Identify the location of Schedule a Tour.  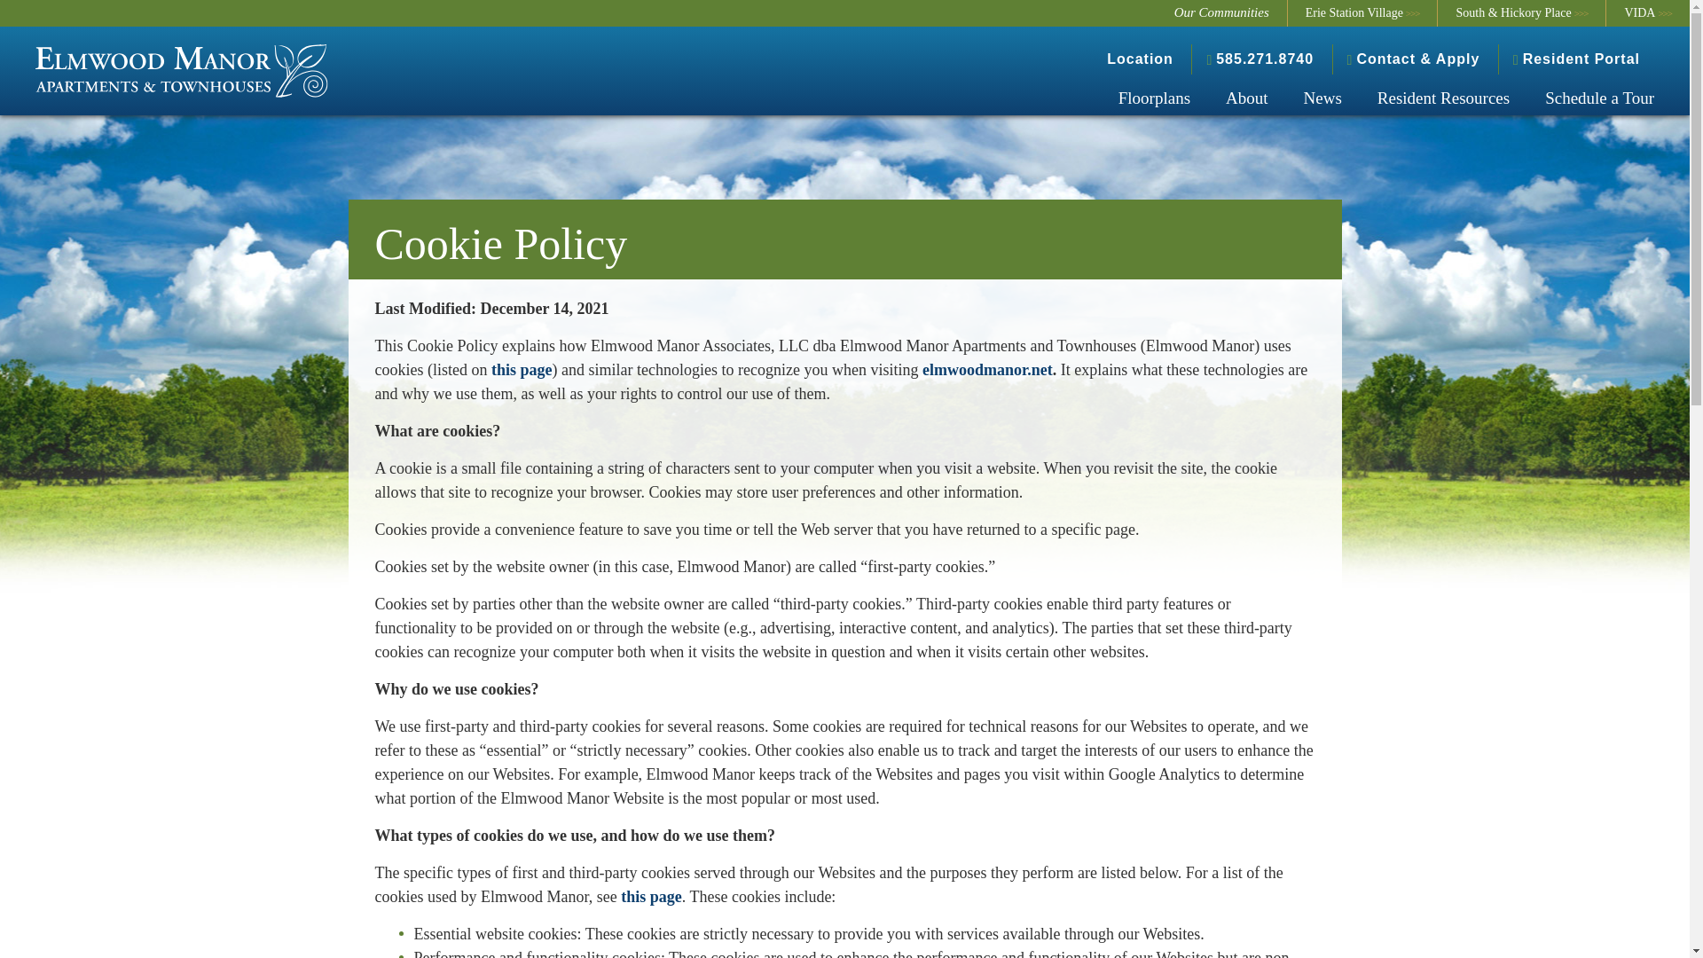
(1600, 98).